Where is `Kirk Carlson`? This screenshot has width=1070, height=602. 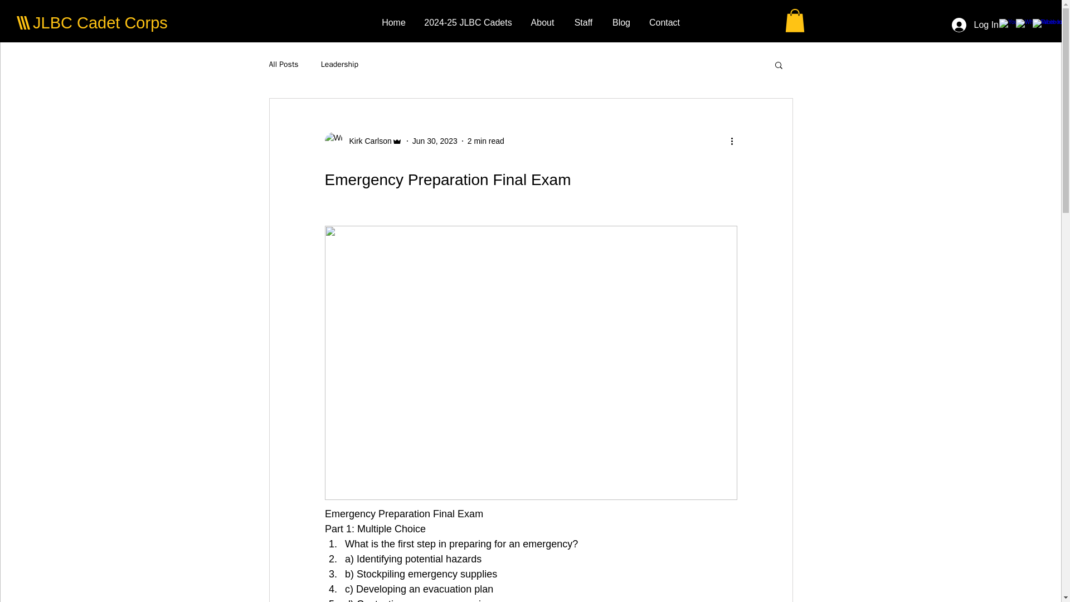
Kirk Carlson is located at coordinates (367, 140).